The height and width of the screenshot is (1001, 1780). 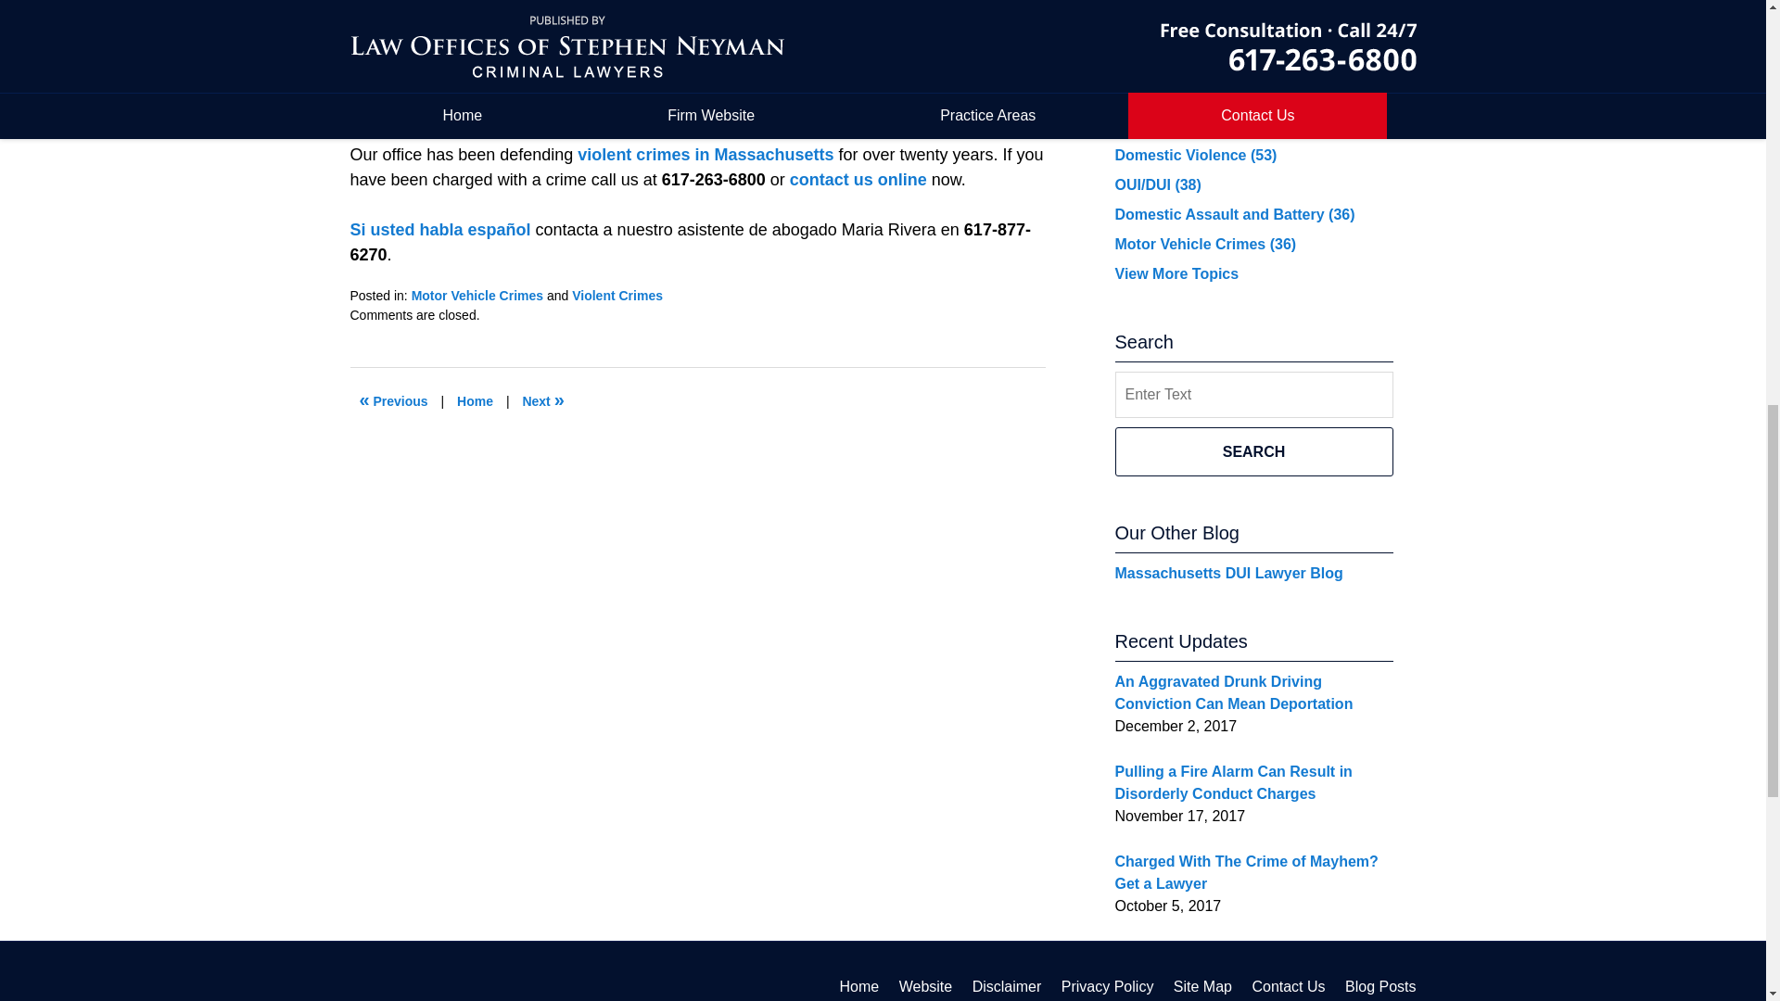 I want to click on View all posts in Motor Vehicle Crimes, so click(x=477, y=296).